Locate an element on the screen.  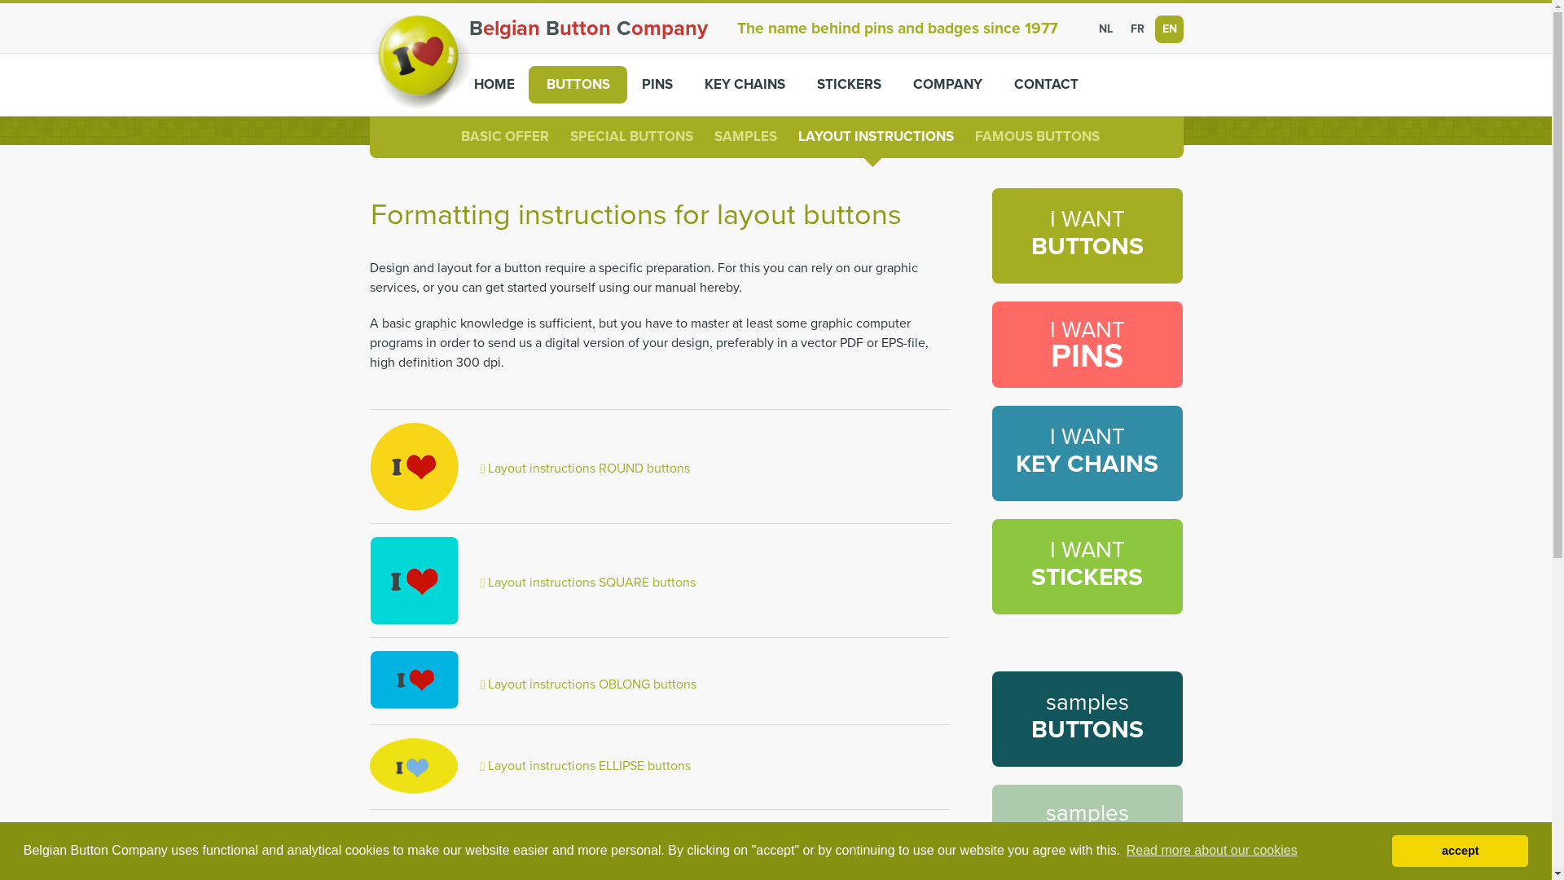
EN is located at coordinates (1170, 29).